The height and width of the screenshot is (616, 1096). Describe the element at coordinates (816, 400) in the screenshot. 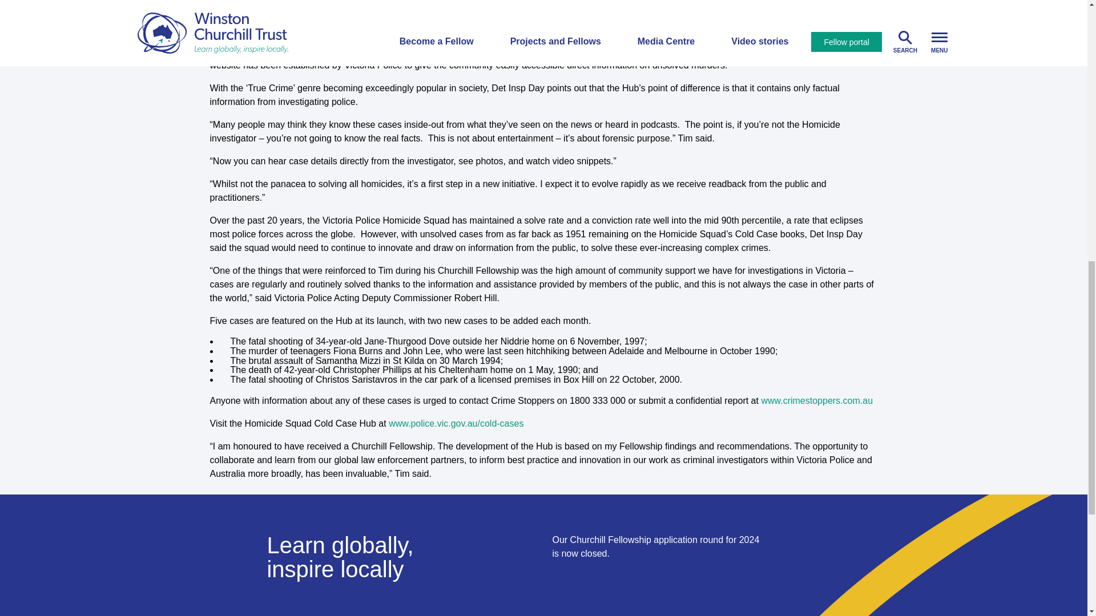

I see `www.crimestoppers.com.au` at that location.